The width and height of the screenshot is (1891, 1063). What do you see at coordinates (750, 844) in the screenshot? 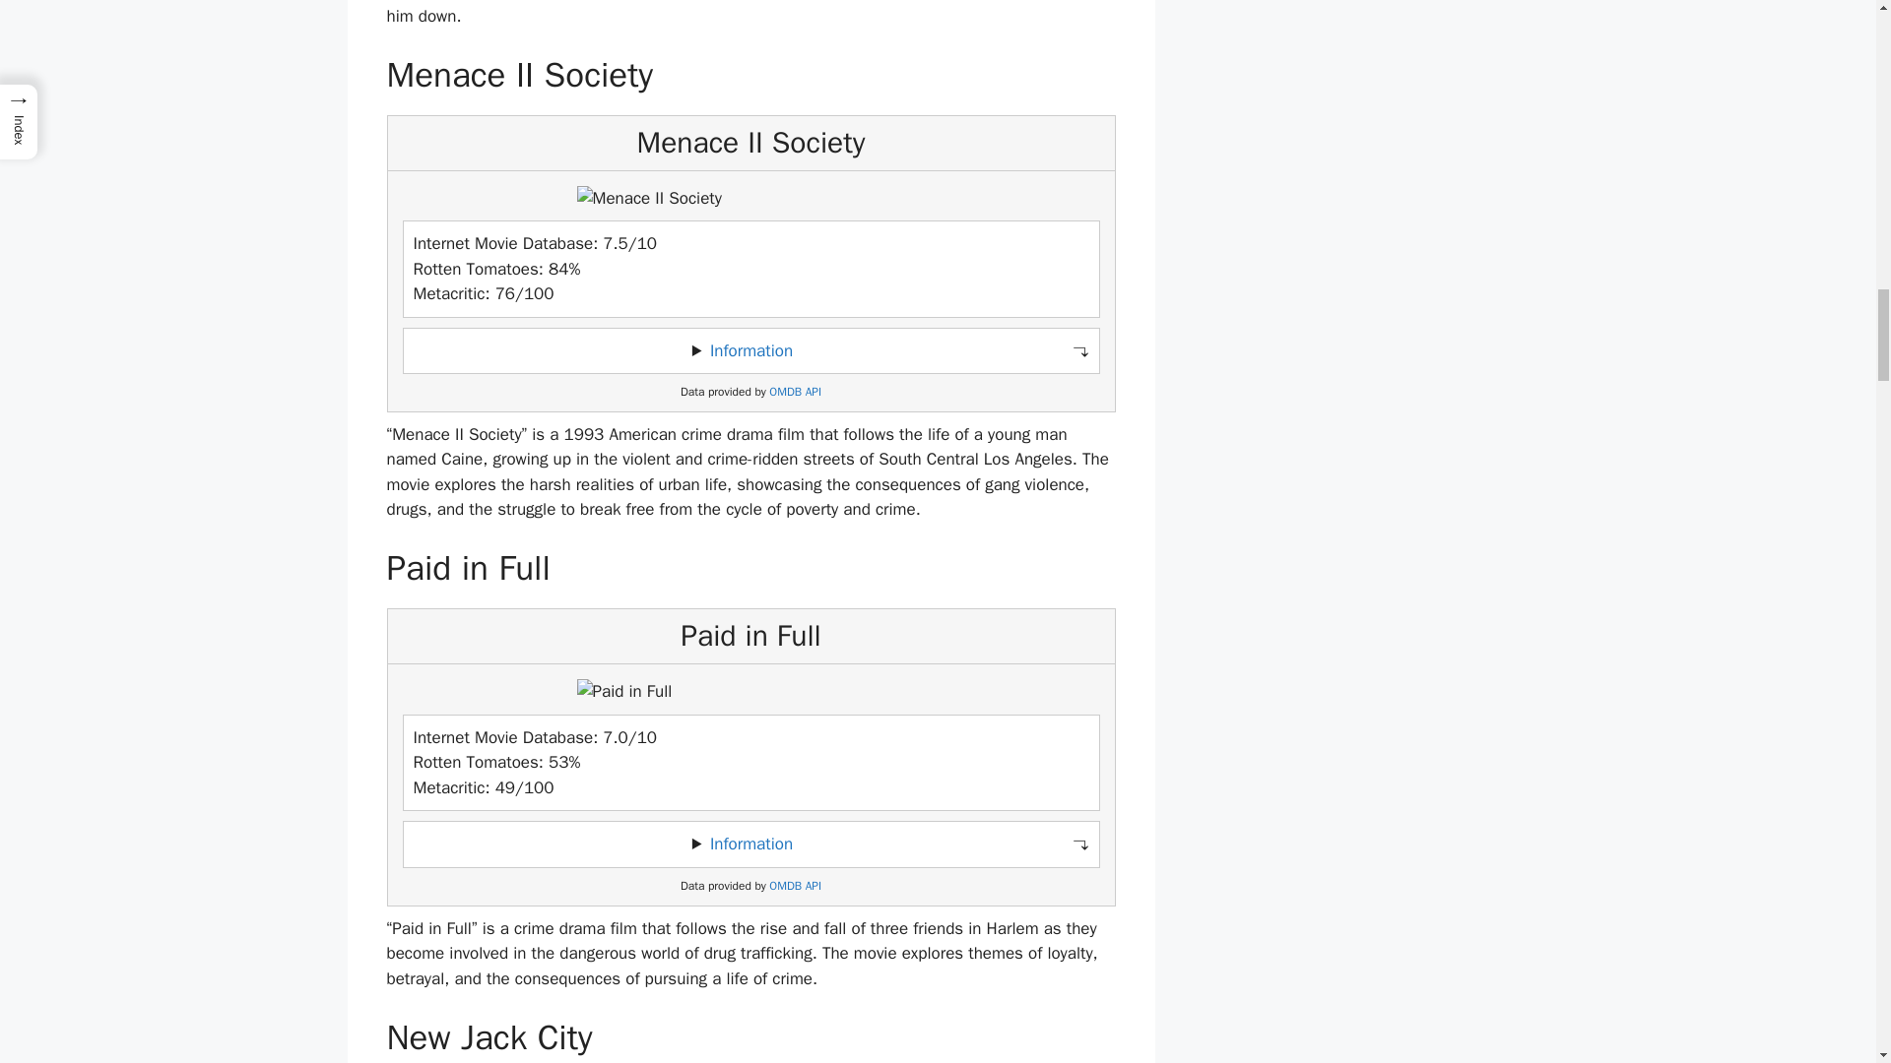
I see `Information` at bounding box center [750, 844].